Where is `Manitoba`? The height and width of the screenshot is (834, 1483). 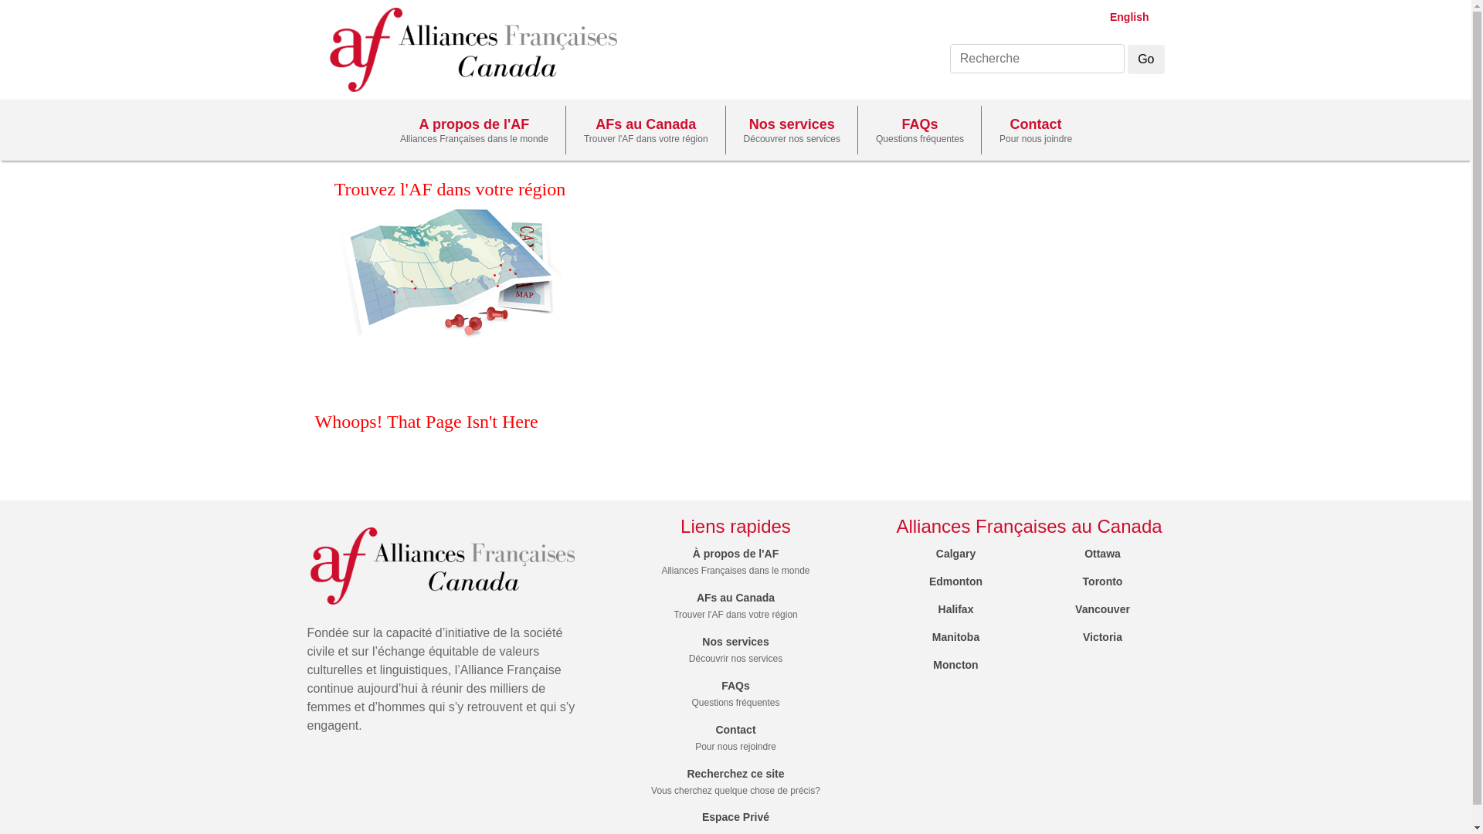
Manitoba is located at coordinates (956, 637).